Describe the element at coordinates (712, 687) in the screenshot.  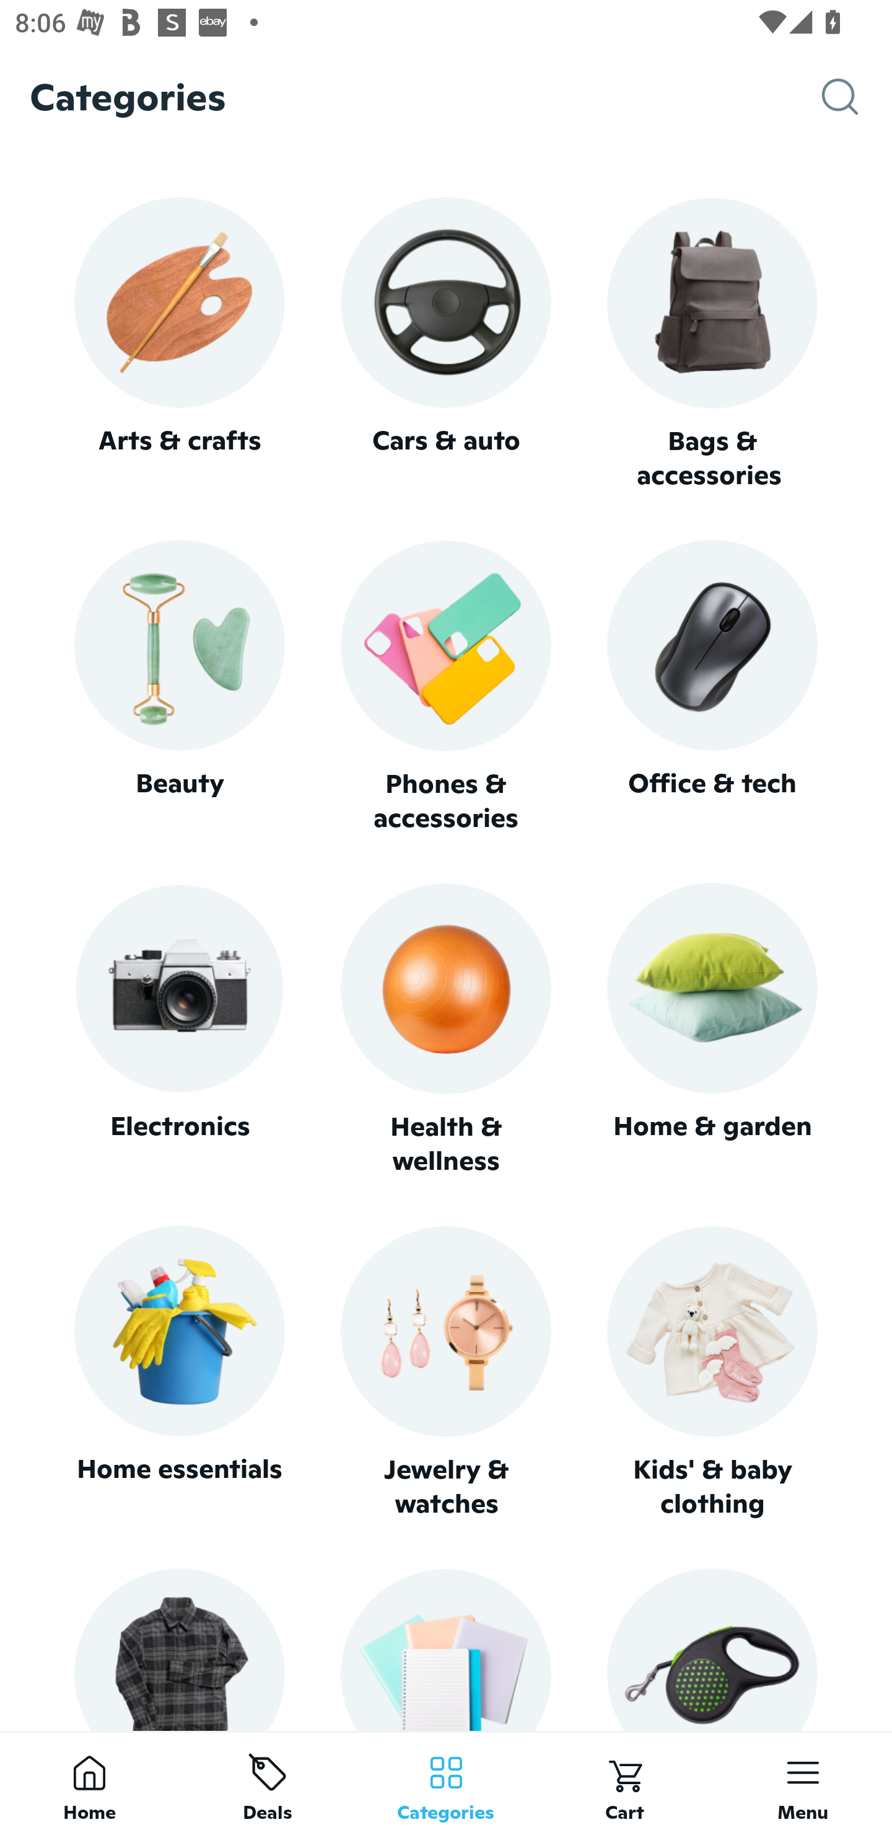
I see `Office & tech` at that location.